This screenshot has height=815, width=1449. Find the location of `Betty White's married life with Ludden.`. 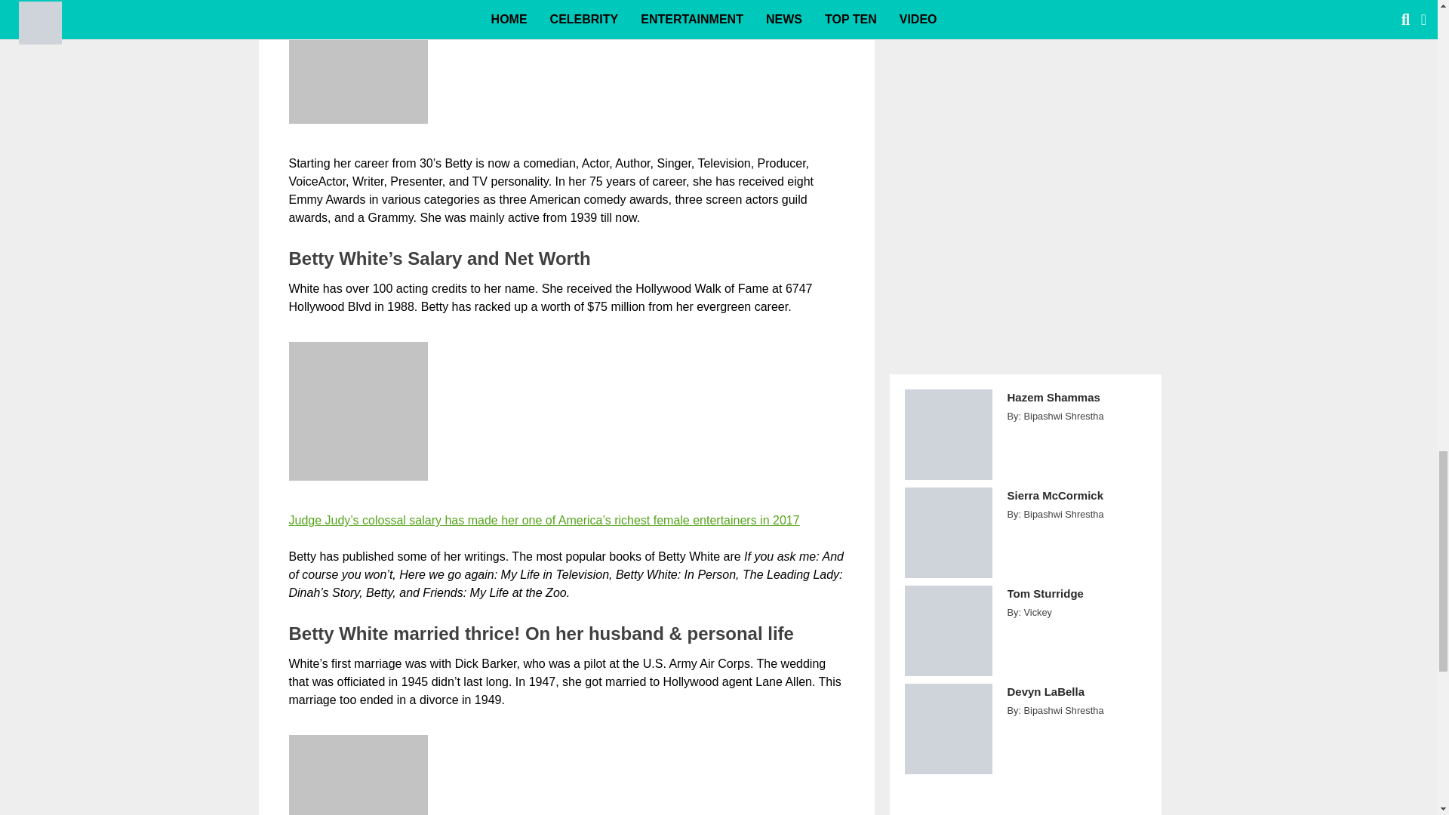

Betty White's married life with Ludden. is located at coordinates (358, 775).